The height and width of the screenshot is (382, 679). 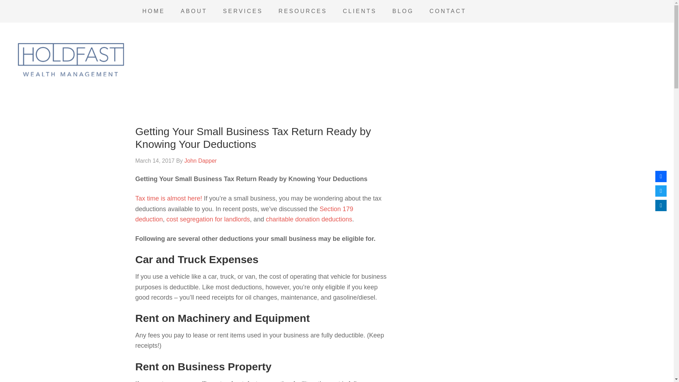 What do you see at coordinates (661, 191) in the screenshot?
I see `Twitter` at bounding box center [661, 191].